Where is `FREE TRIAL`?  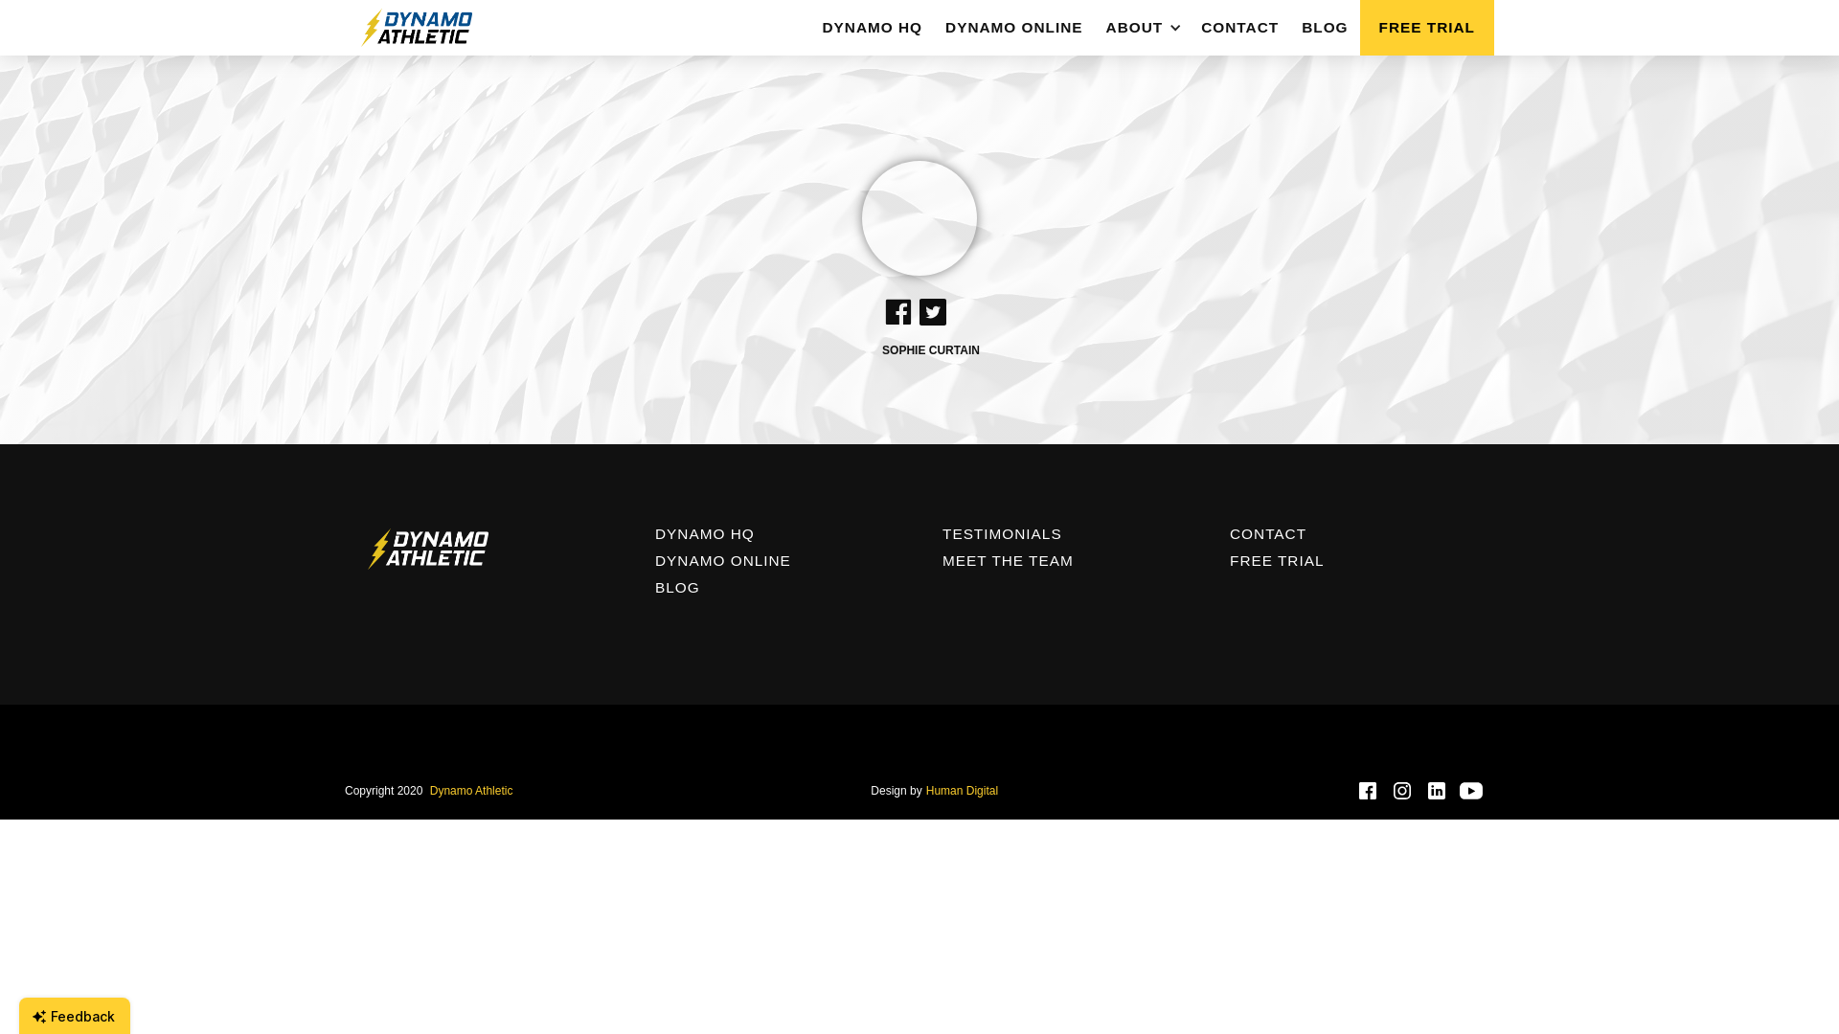 FREE TRIAL is located at coordinates (1351, 561).